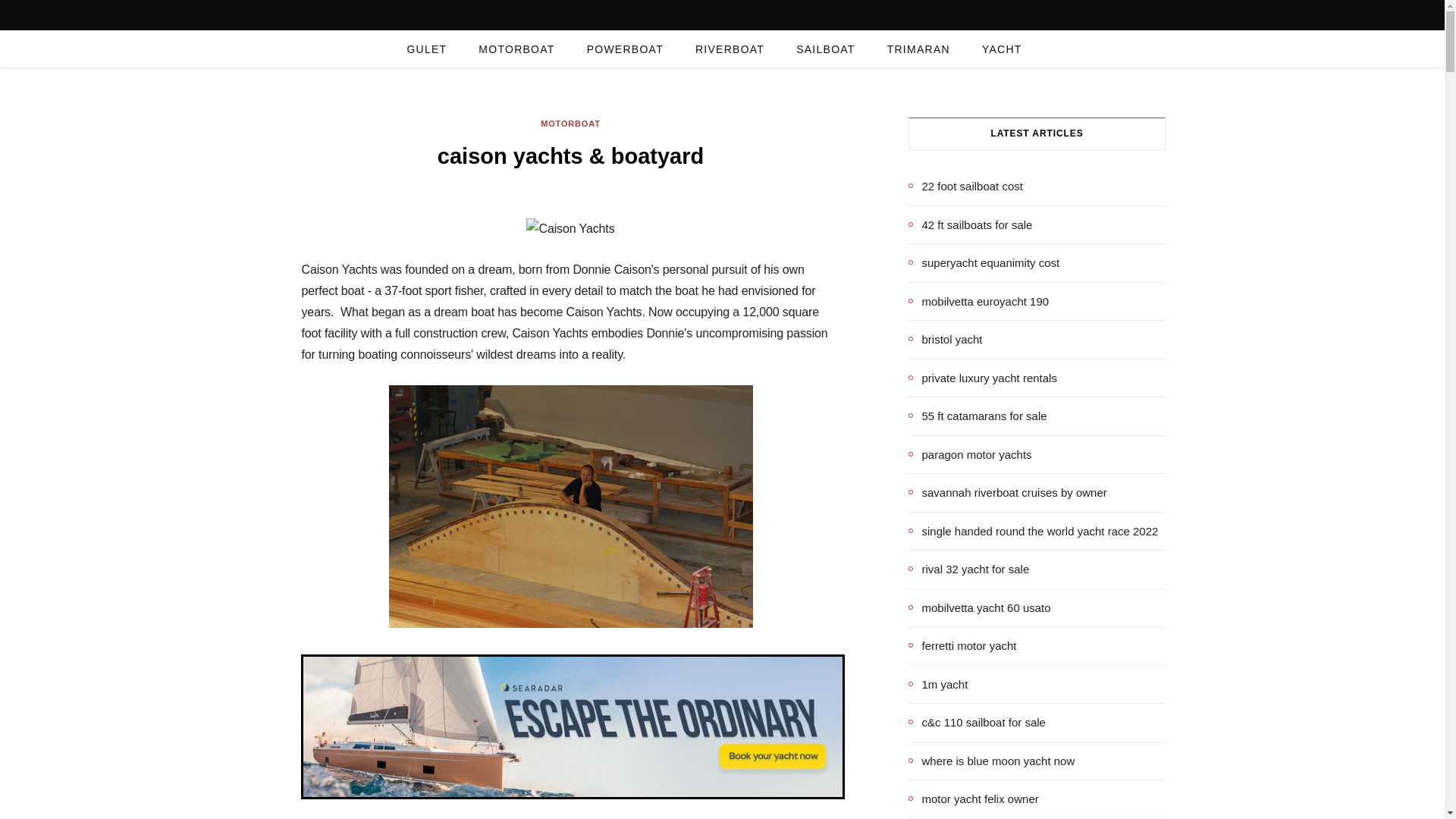 Image resolution: width=1456 pixels, height=819 pixels. I want to click on rival 32 yacht for sale, so click(969, 569).